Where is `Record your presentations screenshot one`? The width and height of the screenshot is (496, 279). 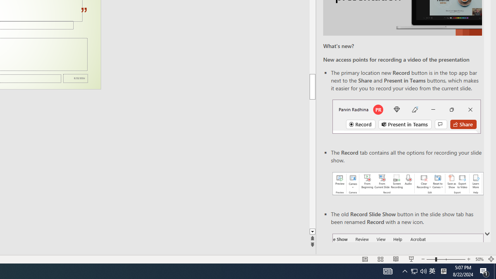
Record your presentations screenshot one is located at coordinates (408, 184).